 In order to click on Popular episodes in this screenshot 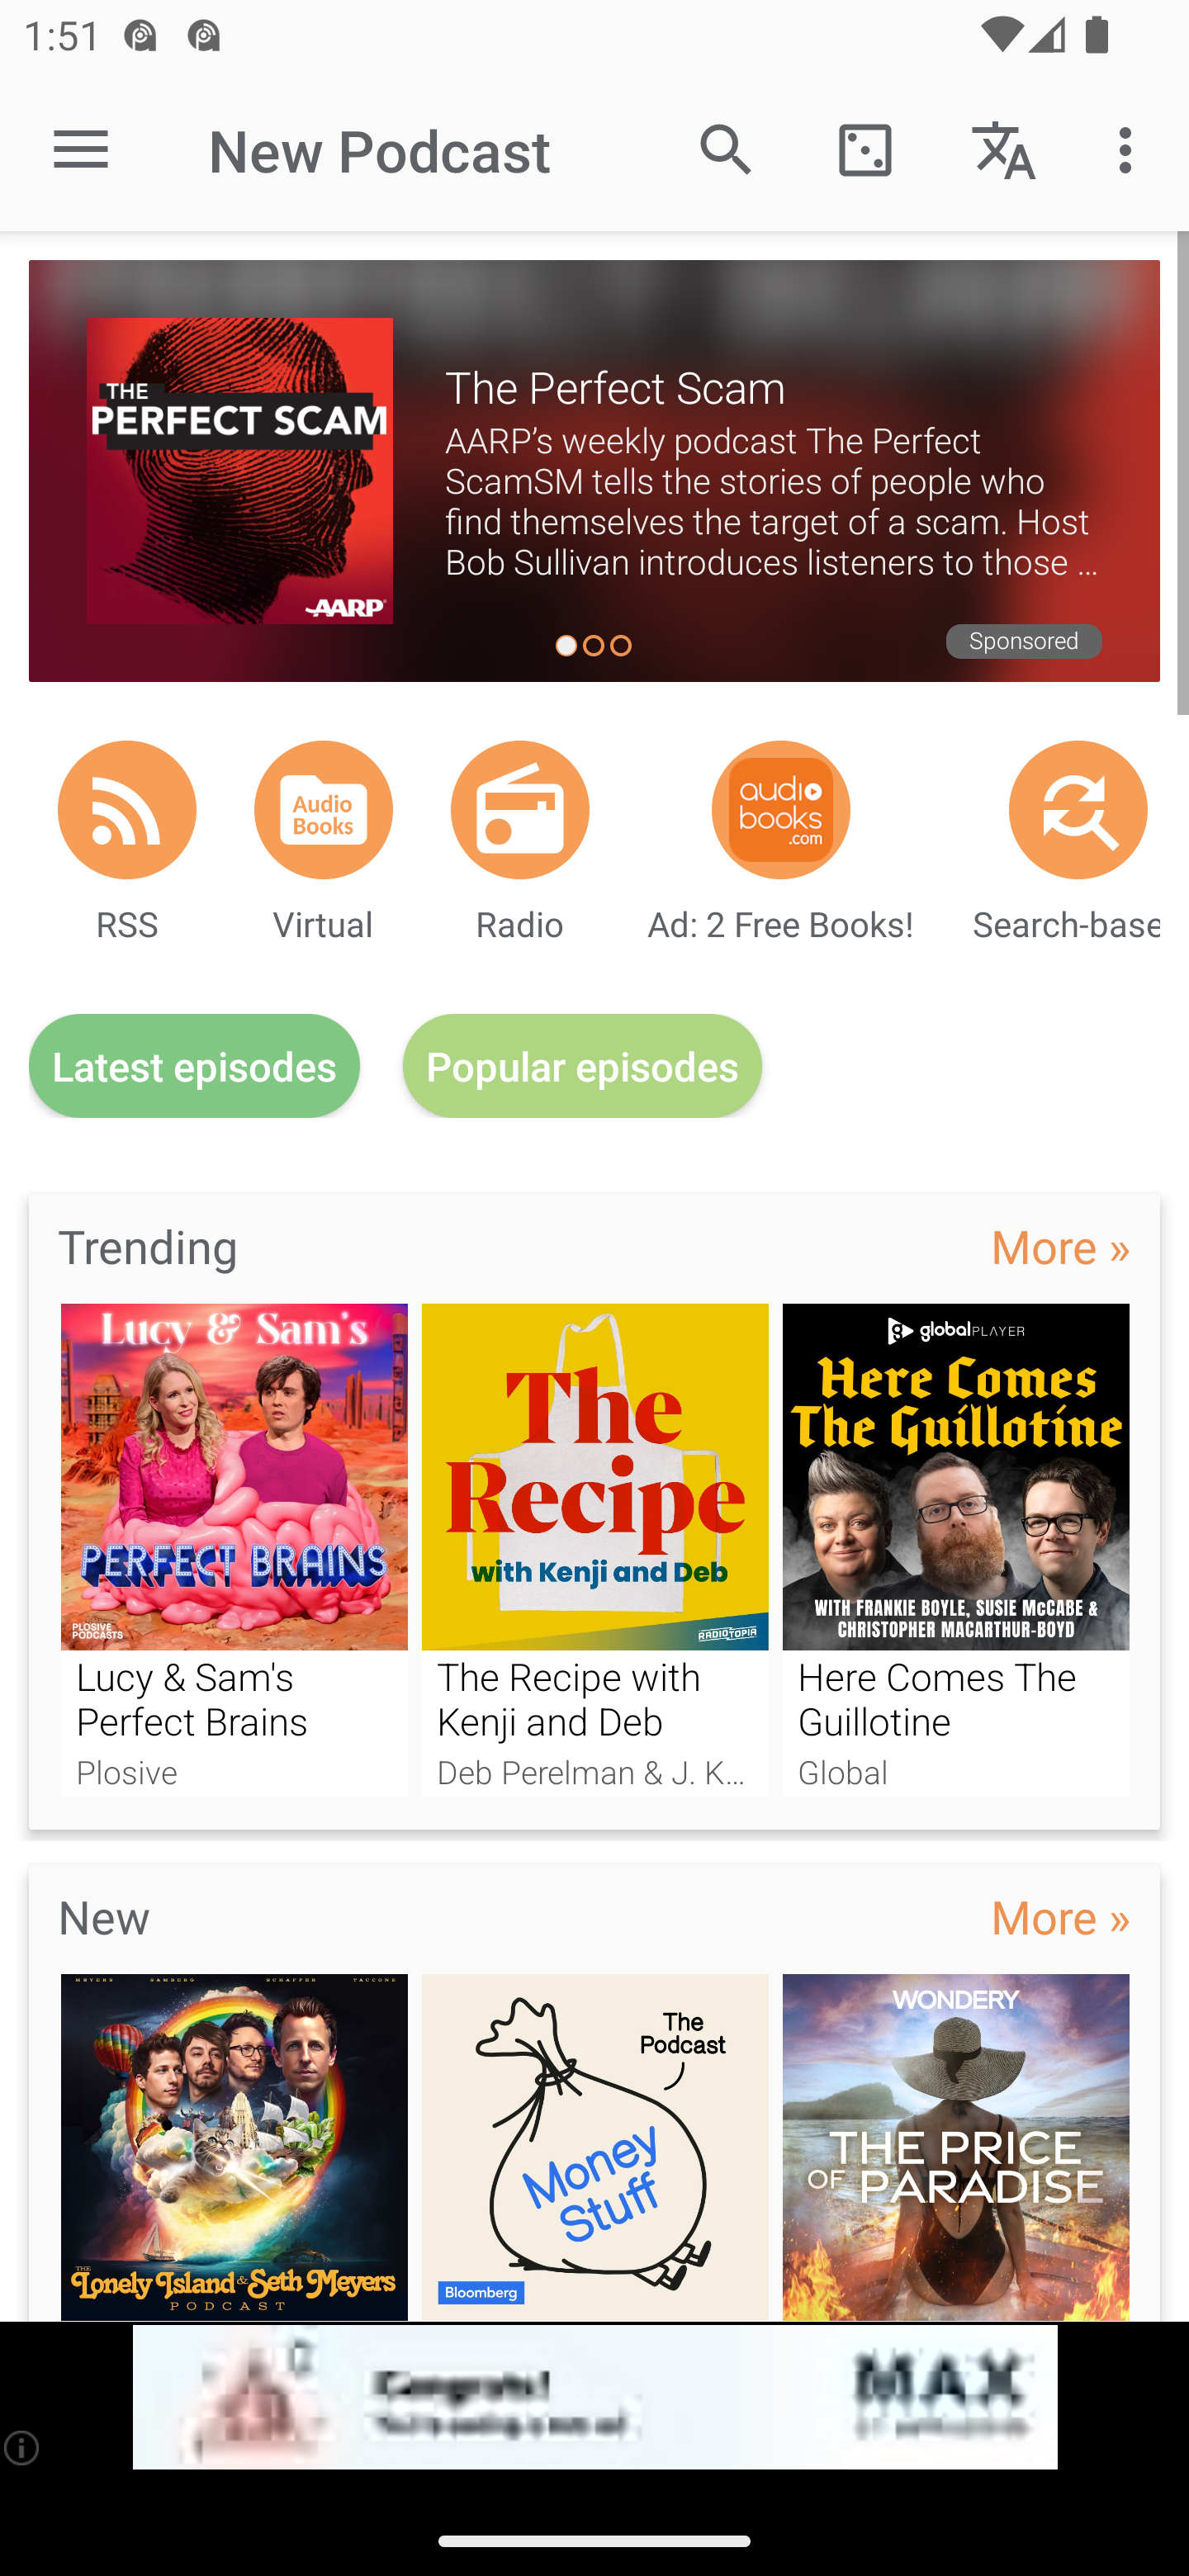, I will do `click(583, 1067)`.